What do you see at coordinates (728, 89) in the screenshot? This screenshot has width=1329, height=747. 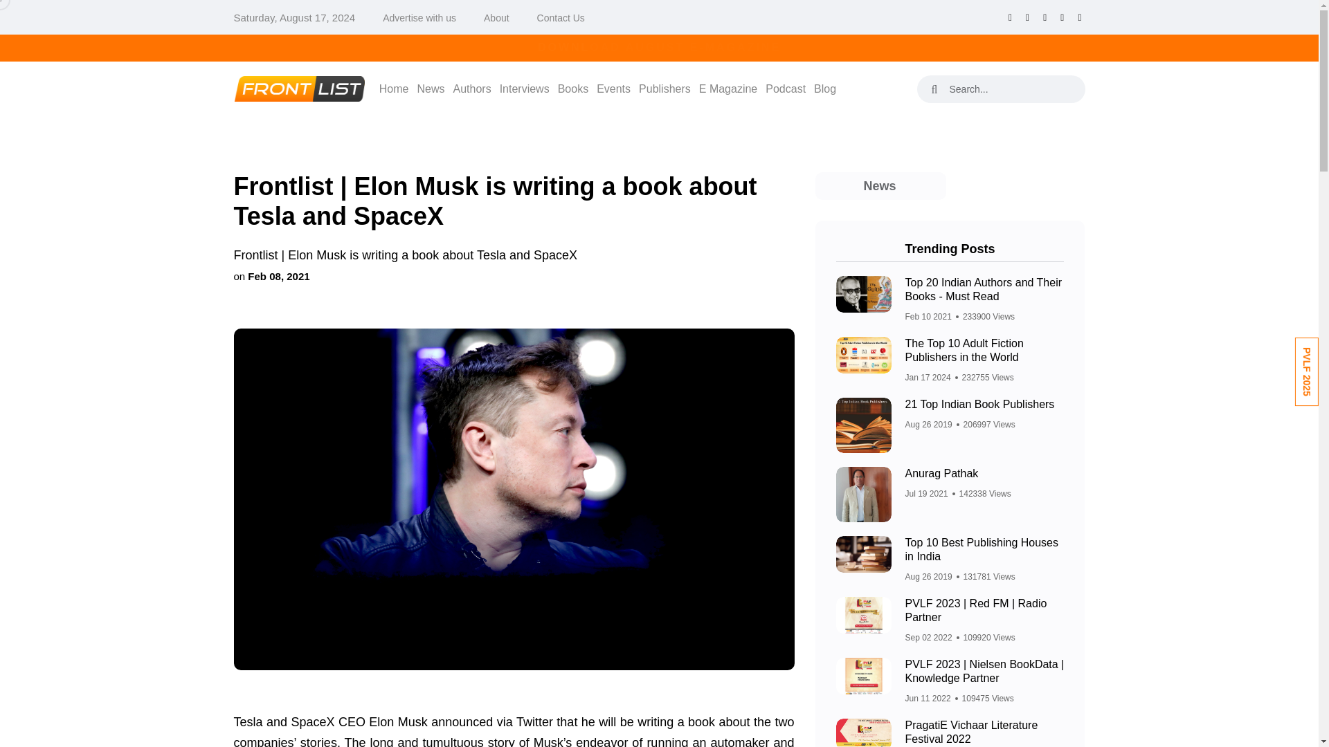 I see `E Magazine` at bounding box center [728, 89].